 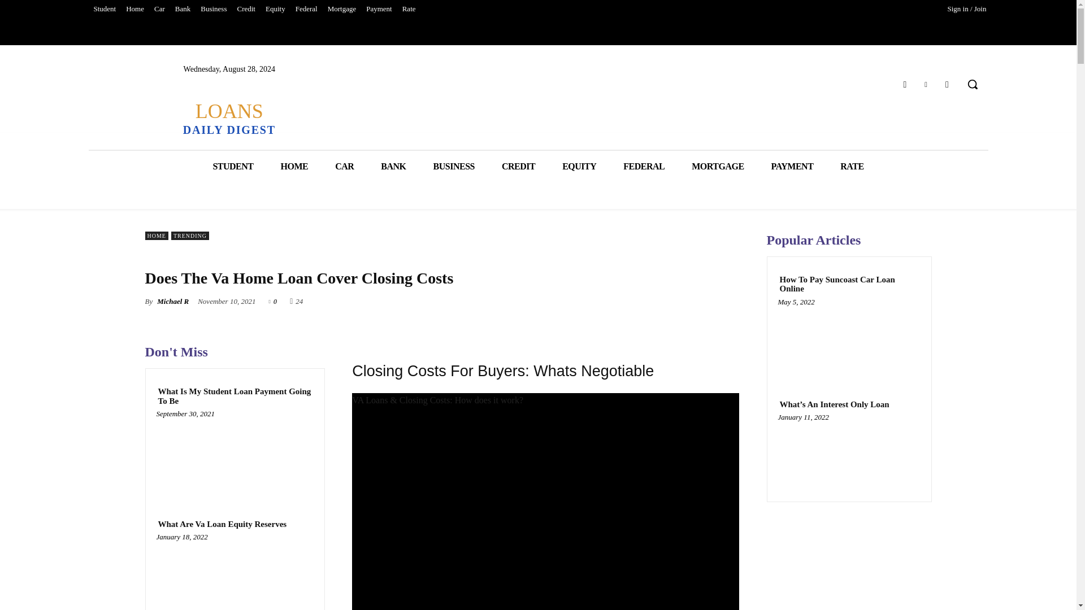 I want to click on What Are Va Loan Equity Reserves, so click(x=235, y=574).